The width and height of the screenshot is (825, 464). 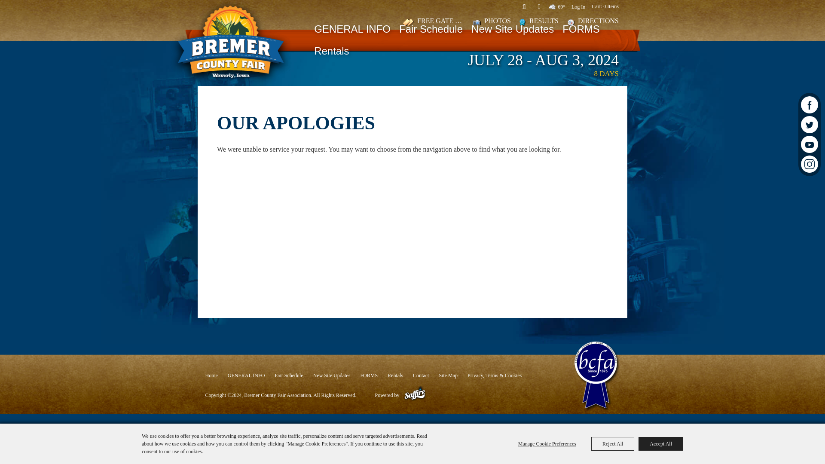 What do you see at coordinates (593, 22) in the screenshot?
I see `DIRECTIONS` at bounding box center [593, 22].